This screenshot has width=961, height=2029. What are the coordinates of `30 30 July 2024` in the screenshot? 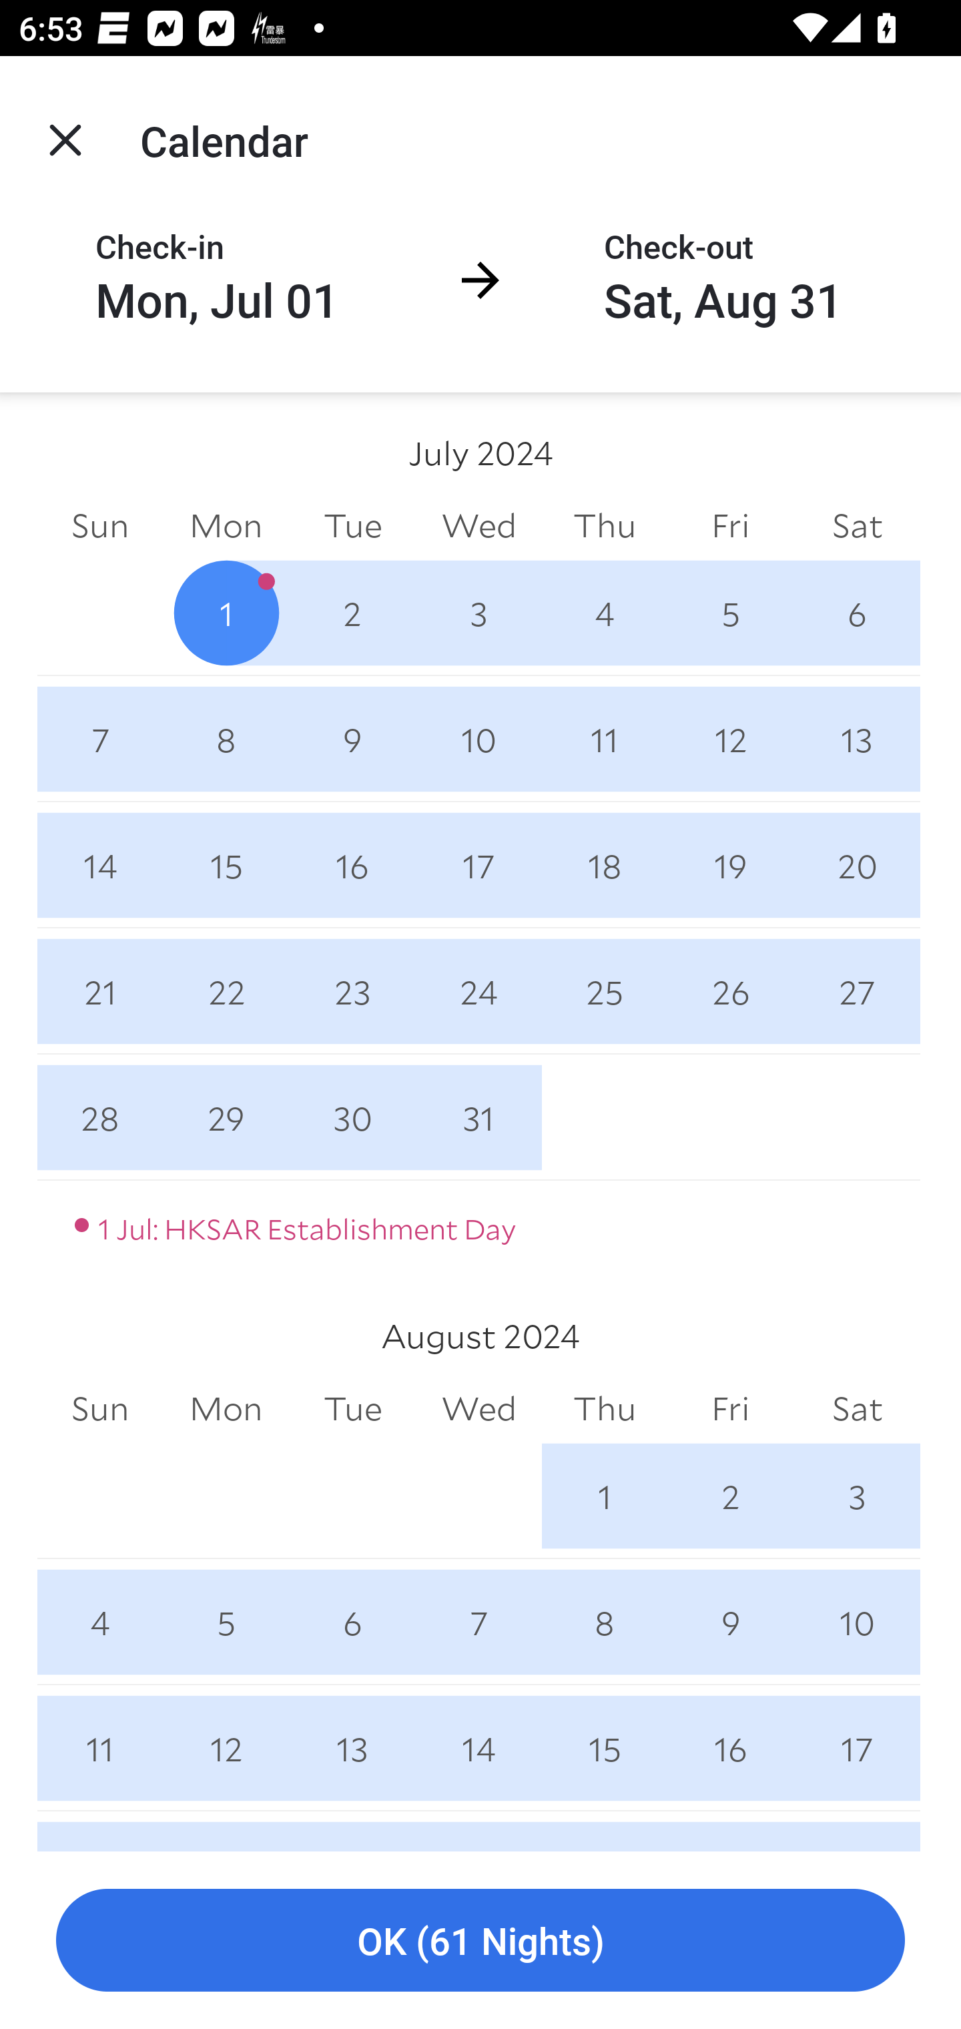 It's located at (352, 1117).